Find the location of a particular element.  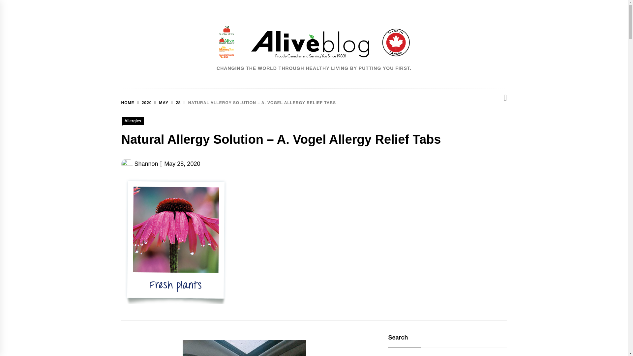

Shannon is located at coordinates (146, 163).